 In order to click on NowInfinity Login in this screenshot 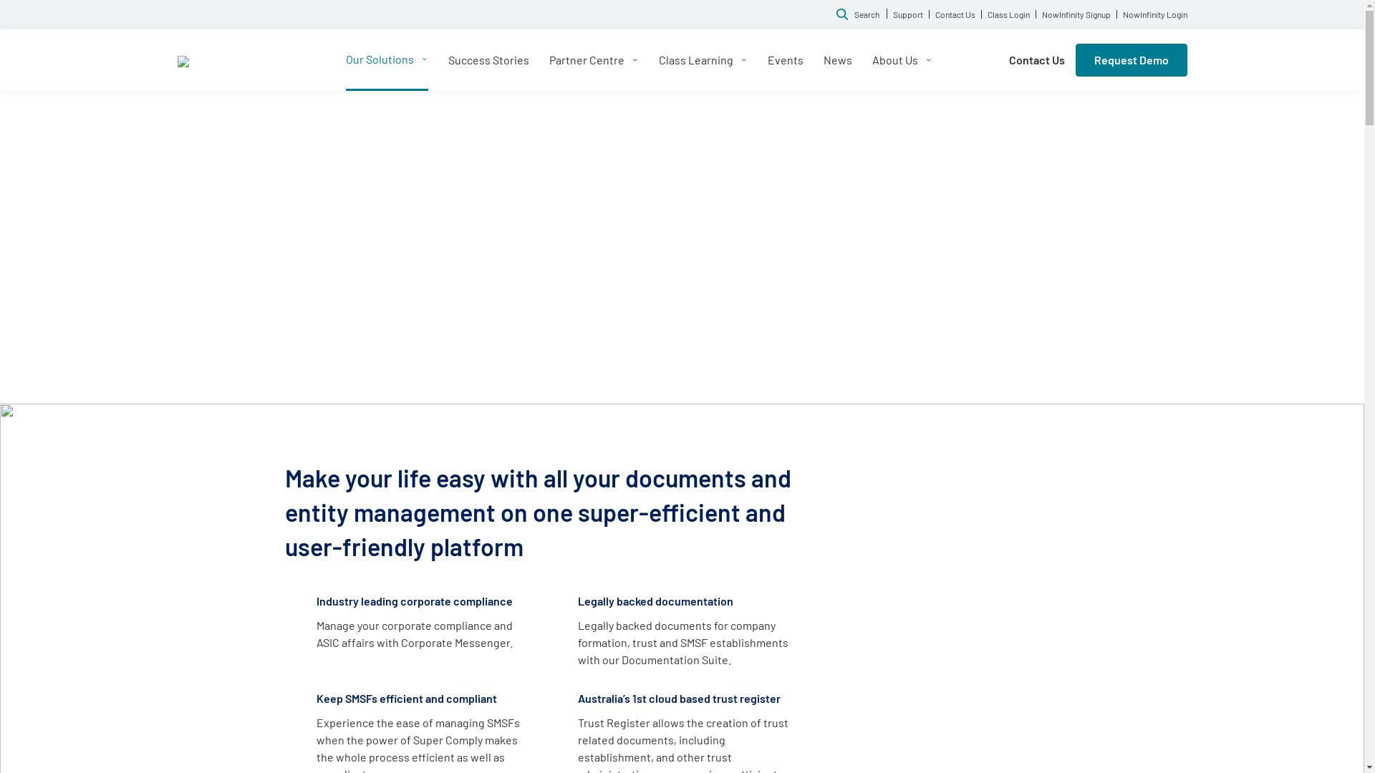, I will do `click(1152, 14)`.